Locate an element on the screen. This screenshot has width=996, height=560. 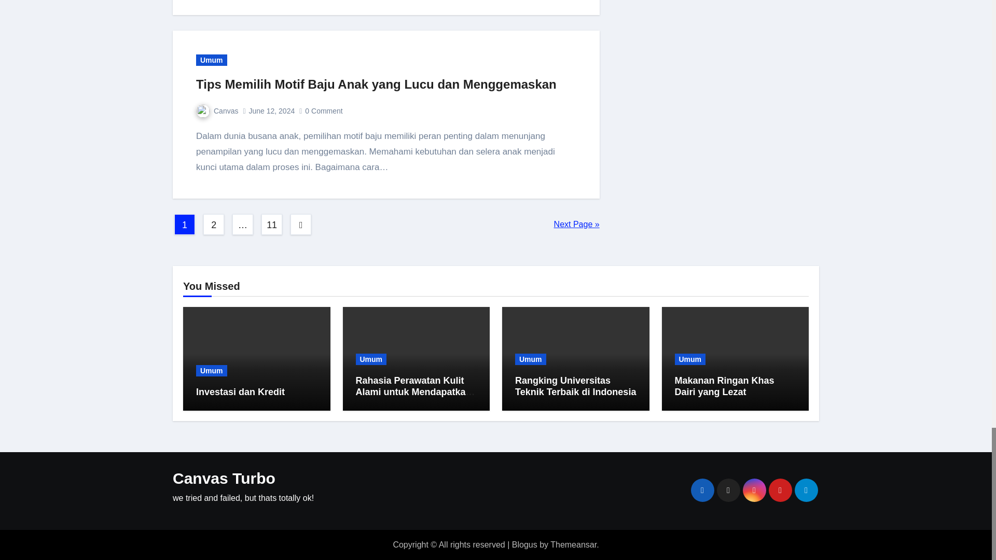
Permalink to: Makanan Ringan Khas Dairi yang Lezat is located at coordinates (724, 386).